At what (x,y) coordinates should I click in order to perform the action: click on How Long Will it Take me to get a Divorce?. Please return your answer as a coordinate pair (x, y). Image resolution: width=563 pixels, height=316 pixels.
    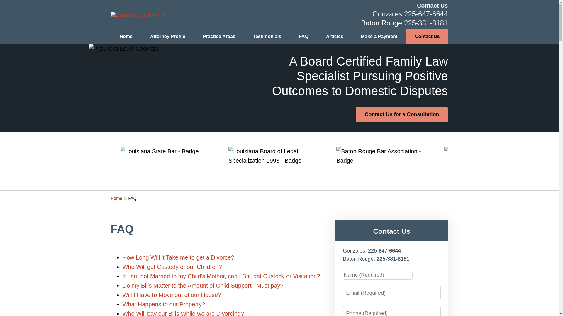
    Looking at the image, I should click on (178, 257).